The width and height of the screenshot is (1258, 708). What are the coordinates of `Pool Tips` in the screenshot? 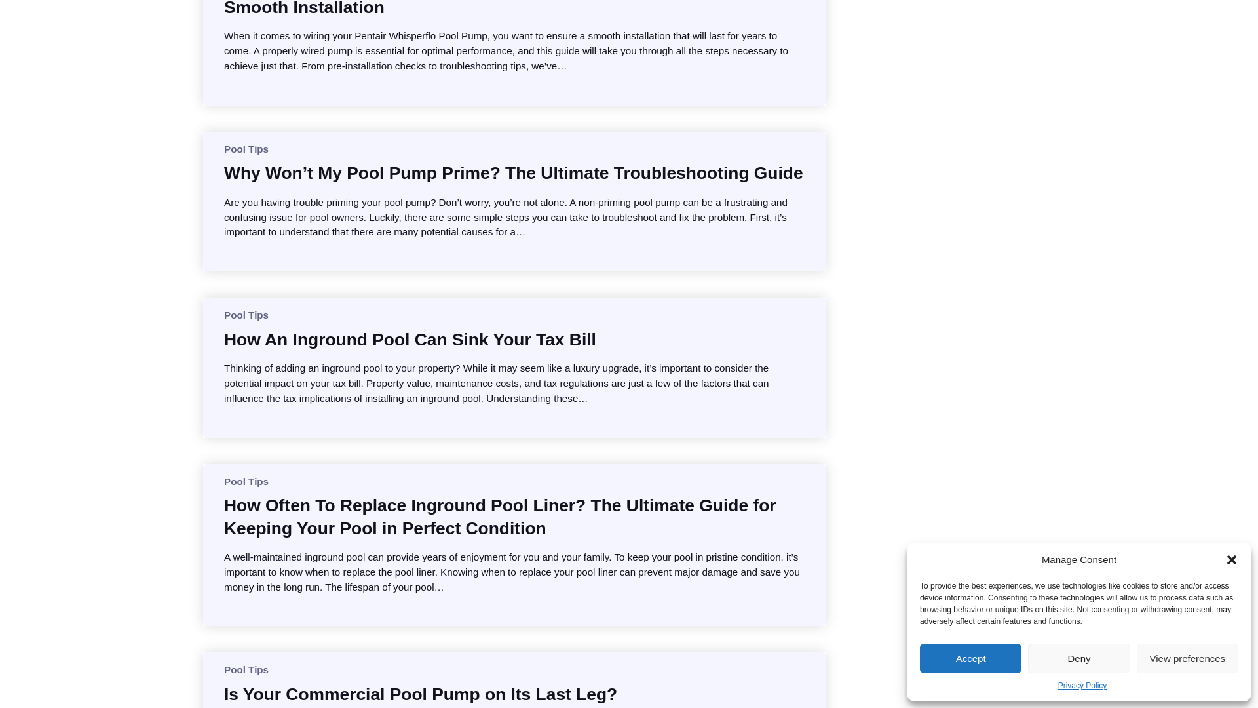 It's located at (246, 149).